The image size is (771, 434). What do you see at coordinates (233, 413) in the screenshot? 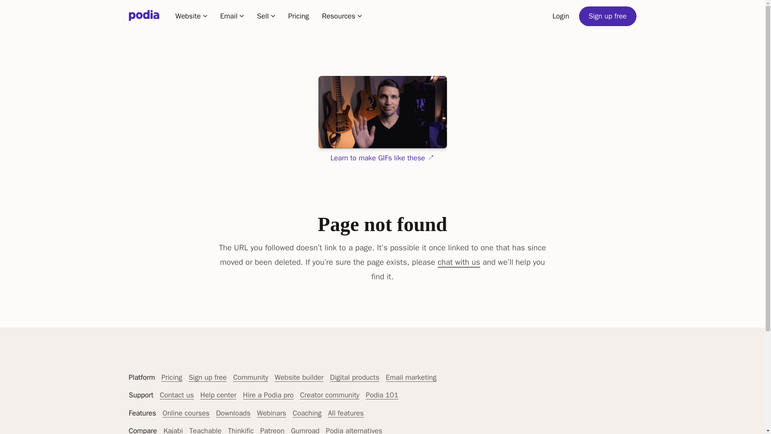
I see `Downloads` at bounding box center [233, 413].